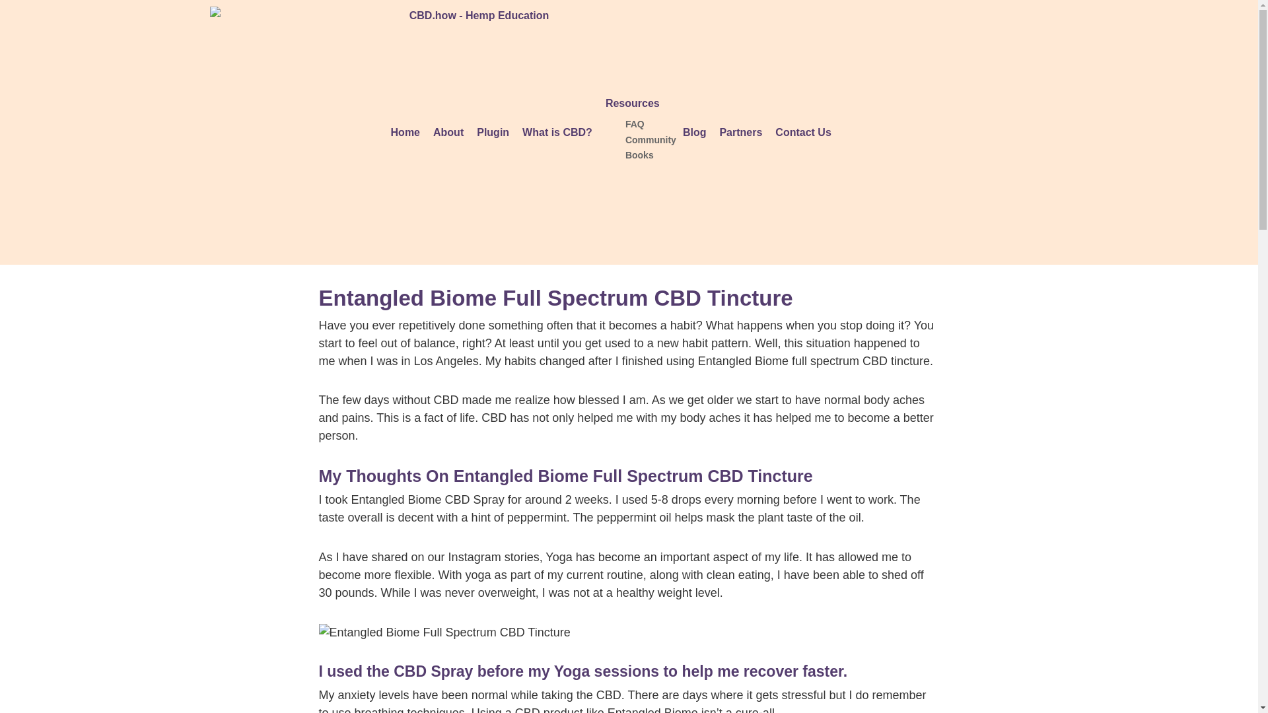 The height and width of the screenshot is (713, 1268). I want to click on Community, so click(650, 140).